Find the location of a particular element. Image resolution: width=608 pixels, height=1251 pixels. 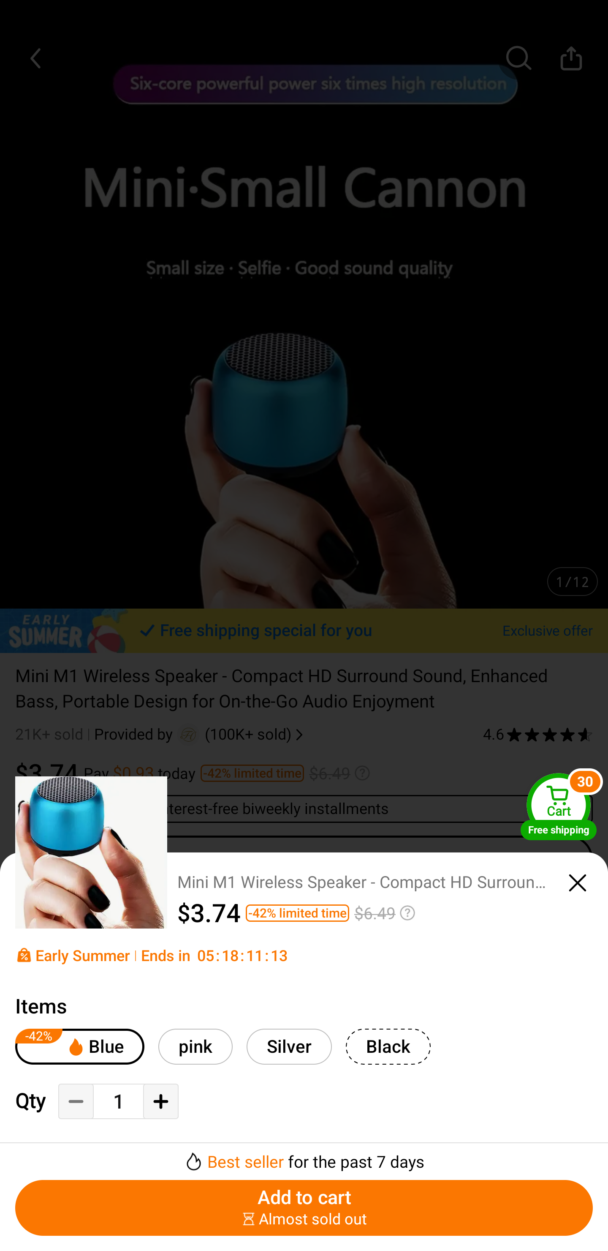

Decrease Quantity Button is located at coordinates (76, 1101).